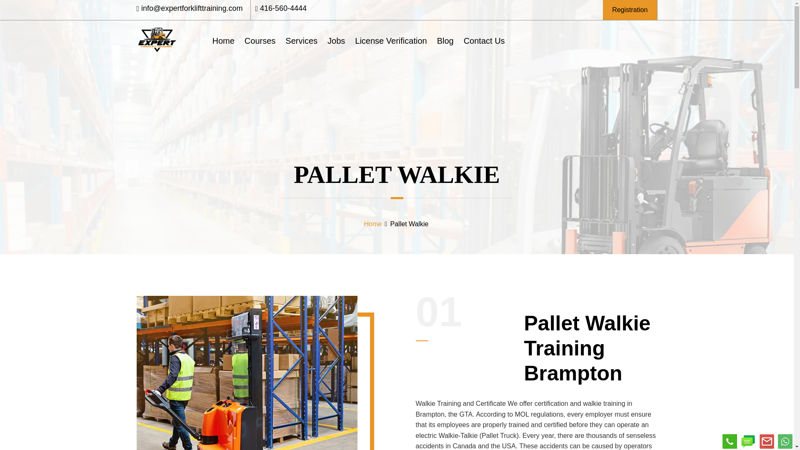  What do you see at coordinates (301, 40) in the screenshot?
I see `Services` at bounding box center [301, 40].